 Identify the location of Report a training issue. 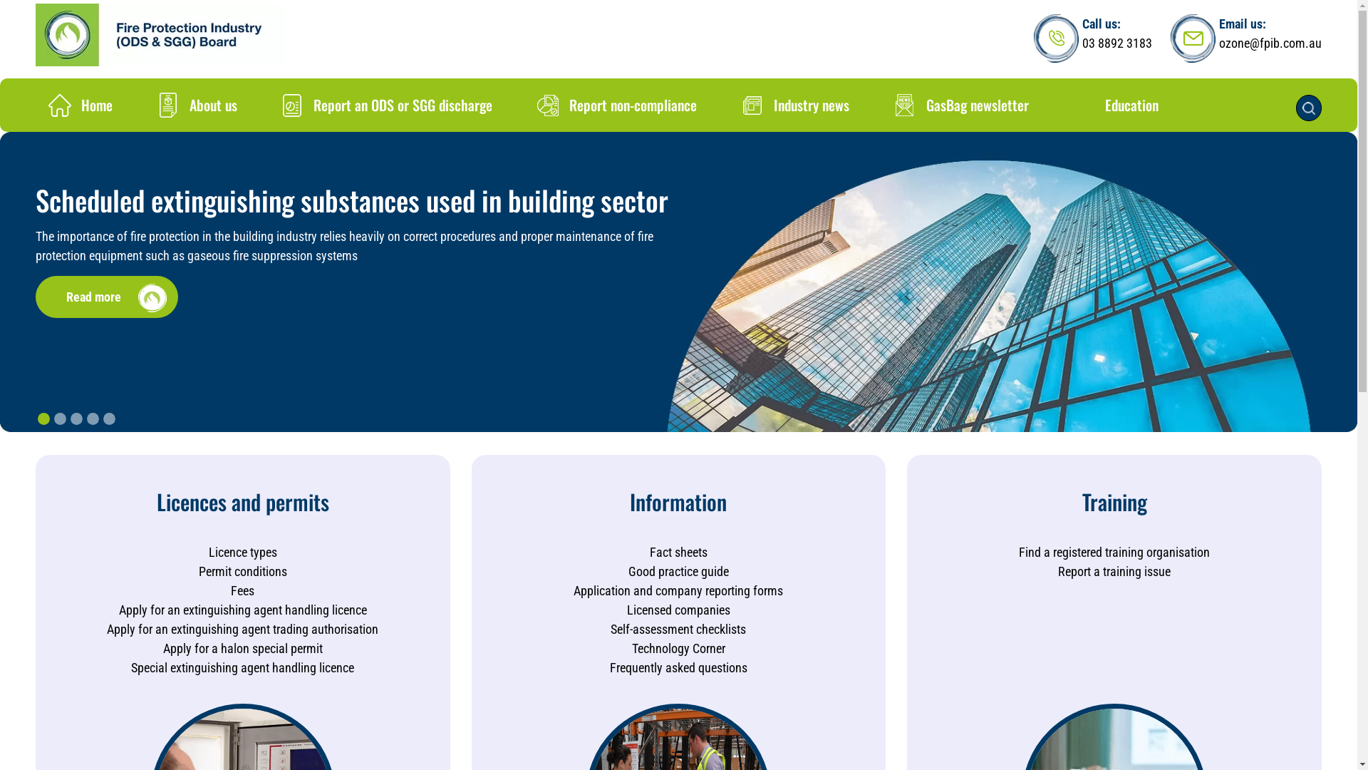
(1114, 572).